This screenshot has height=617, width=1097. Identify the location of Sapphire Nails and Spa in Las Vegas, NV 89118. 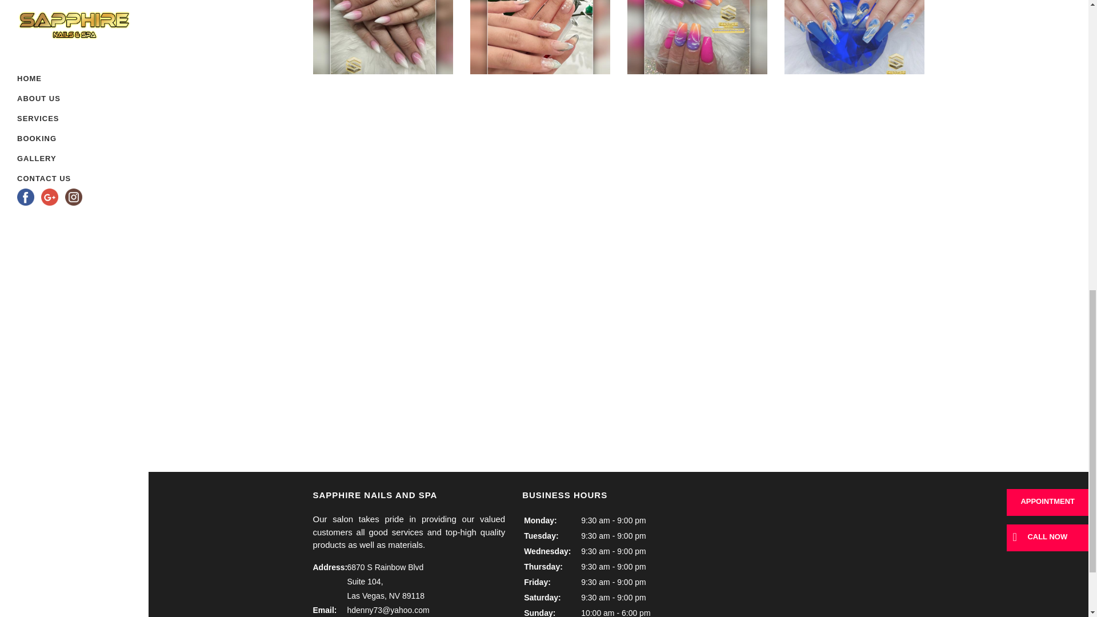
(383, 133).